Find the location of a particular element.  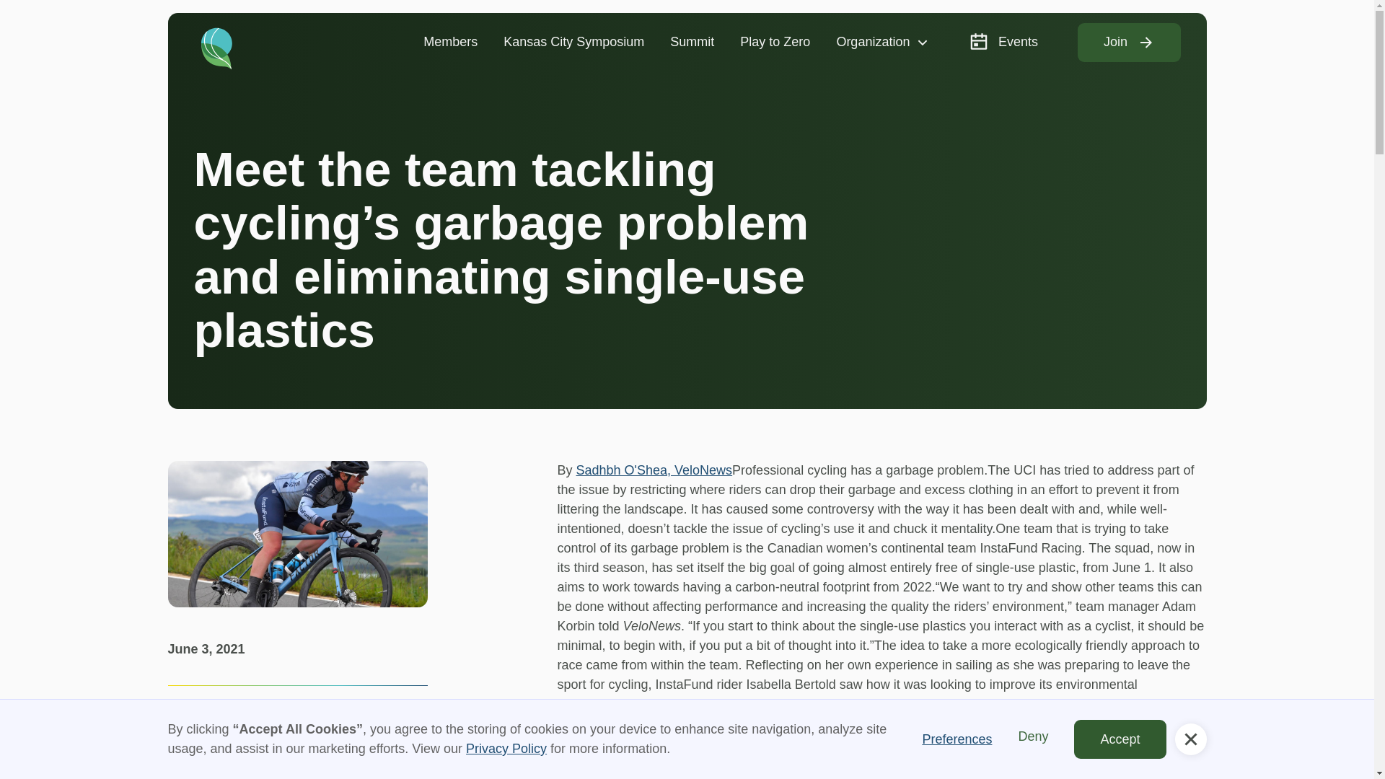

Kansas City Symposium is located at coordinates (573, 42).